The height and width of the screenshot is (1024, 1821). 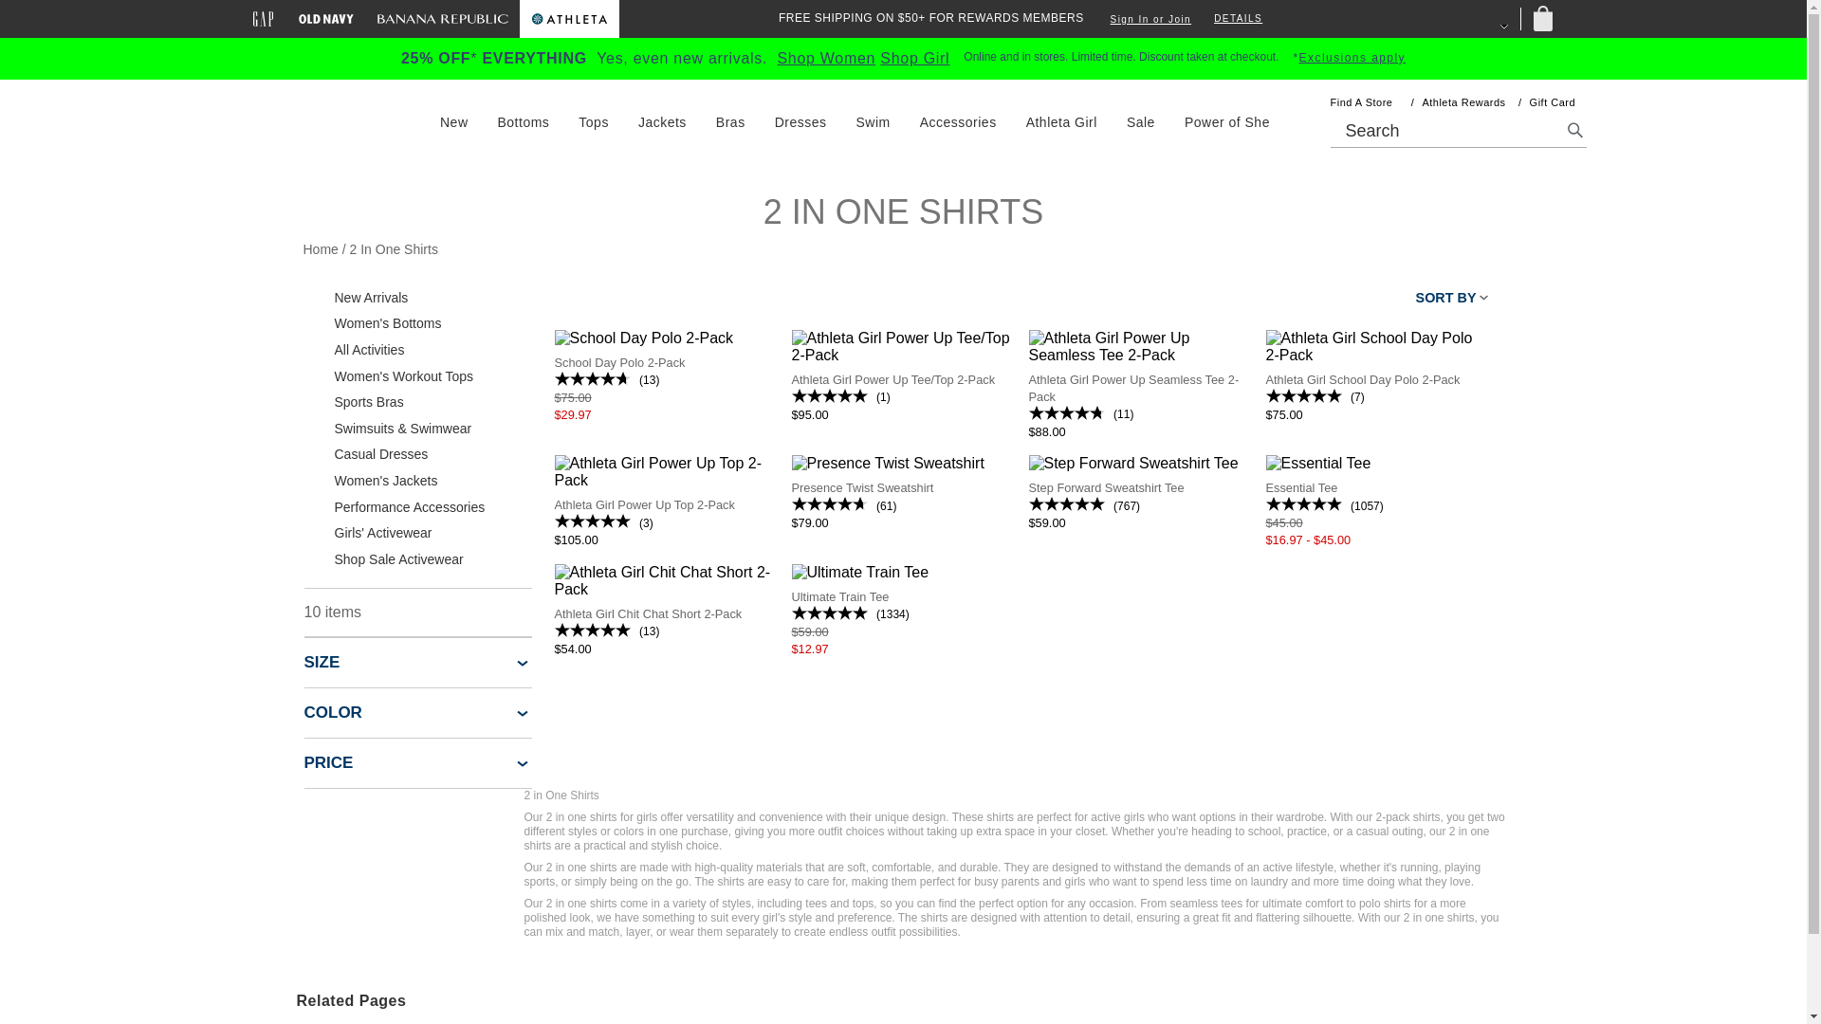 What do you see at coordinates (453, 121) in the screenshot?
I see `New` at bounding box center [453, 121].